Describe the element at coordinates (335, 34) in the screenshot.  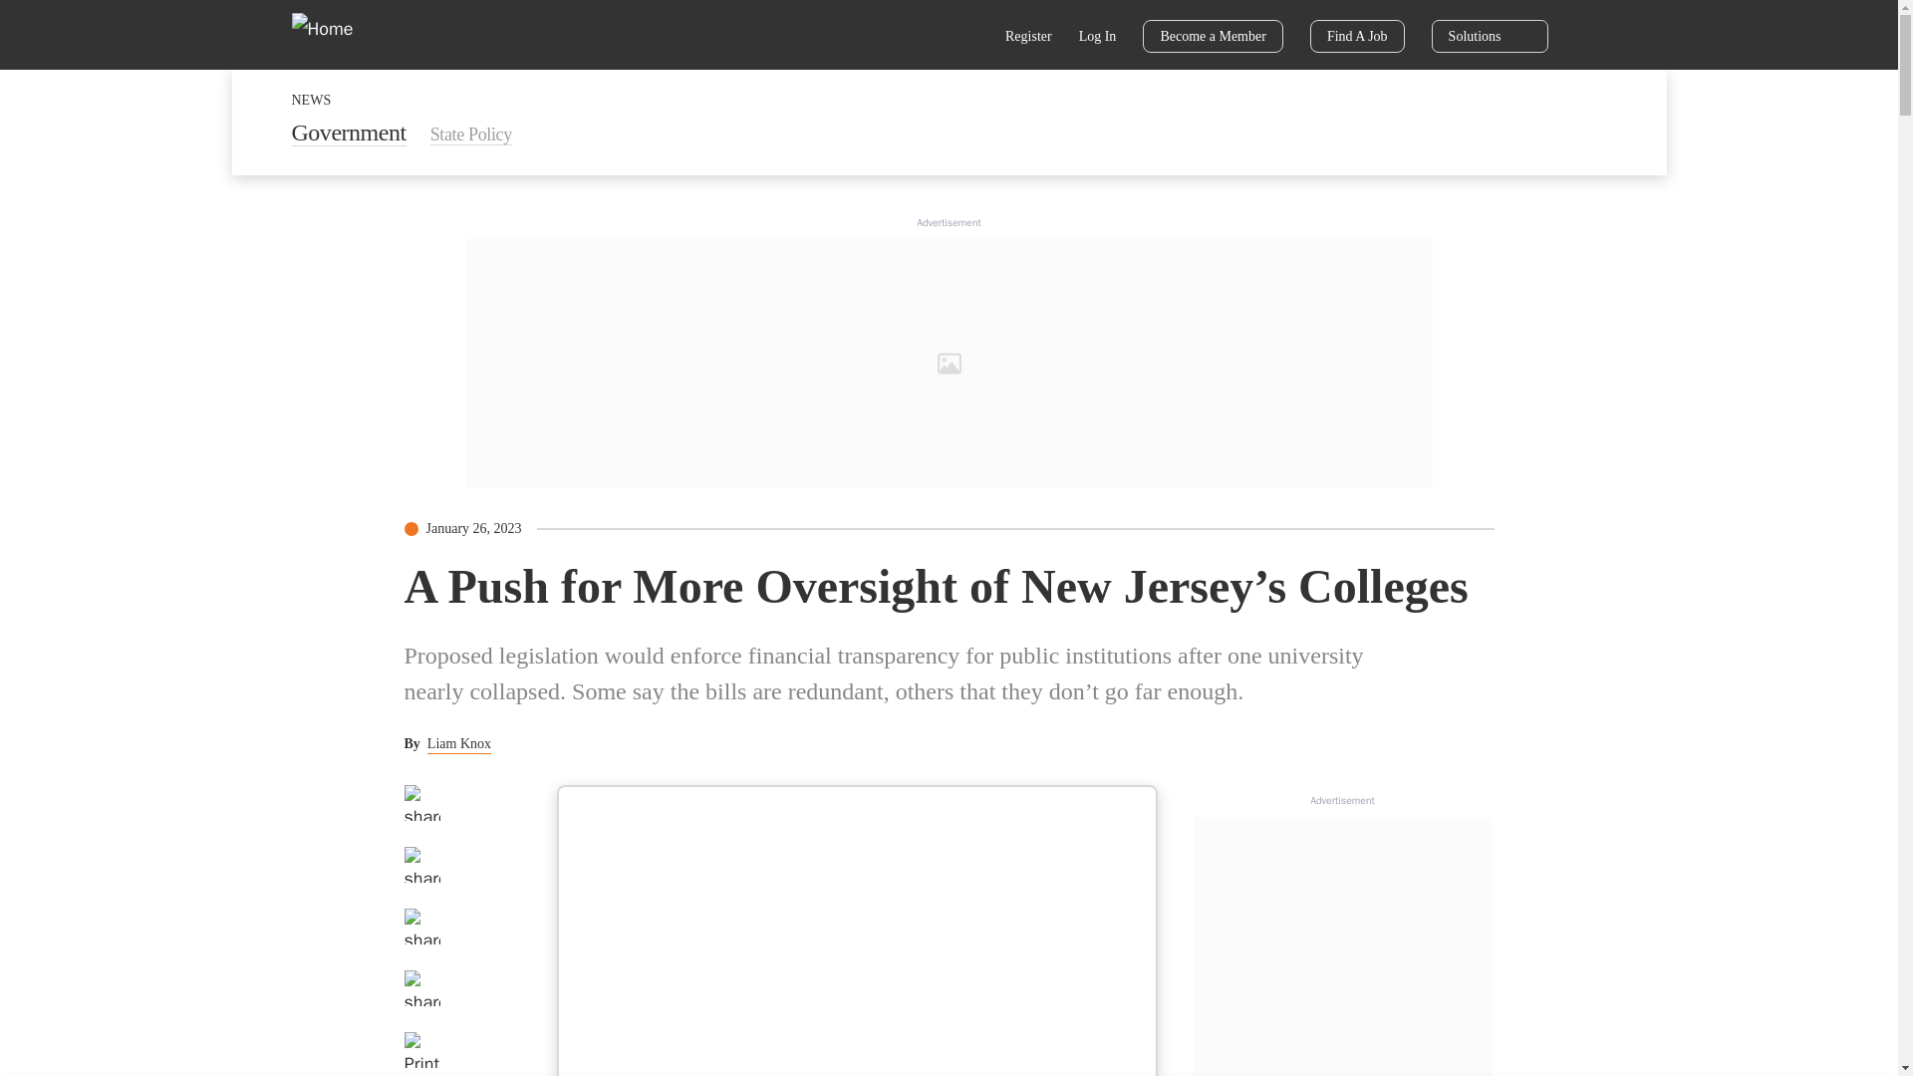
I see `Home` at that location.